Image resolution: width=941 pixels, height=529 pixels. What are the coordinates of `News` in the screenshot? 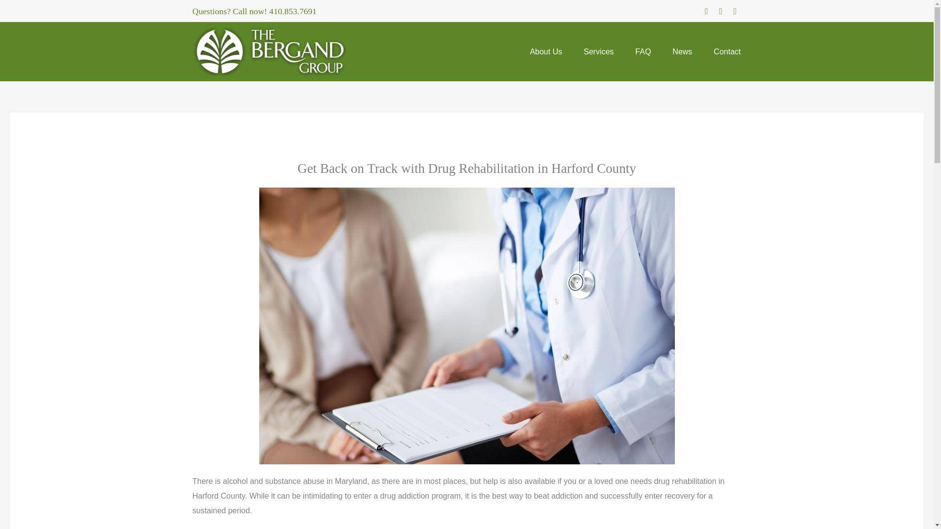 It's located at (682, 52).